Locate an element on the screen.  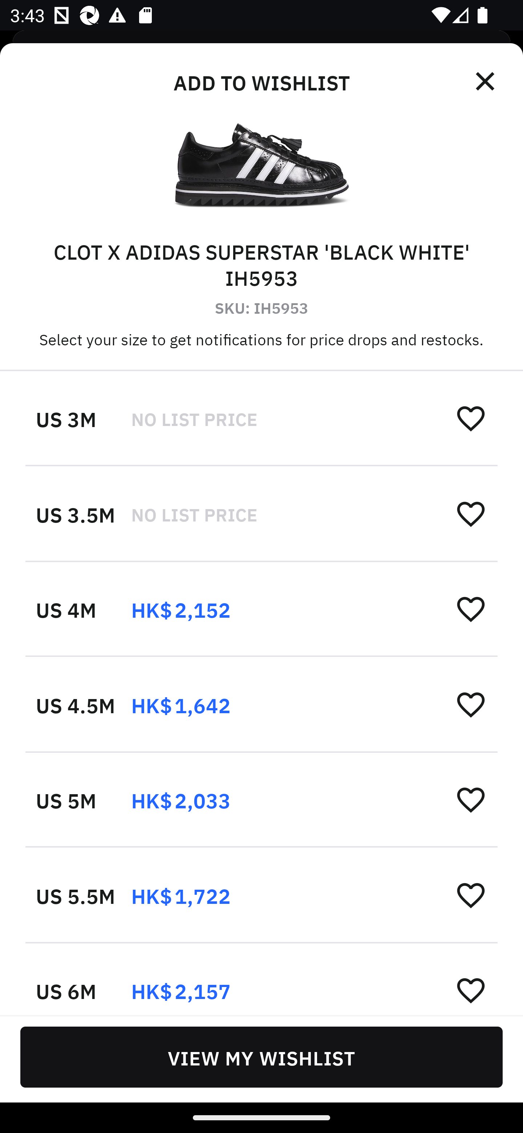
VIEW MY WISHLIST is located at coordinates (261, 1057).